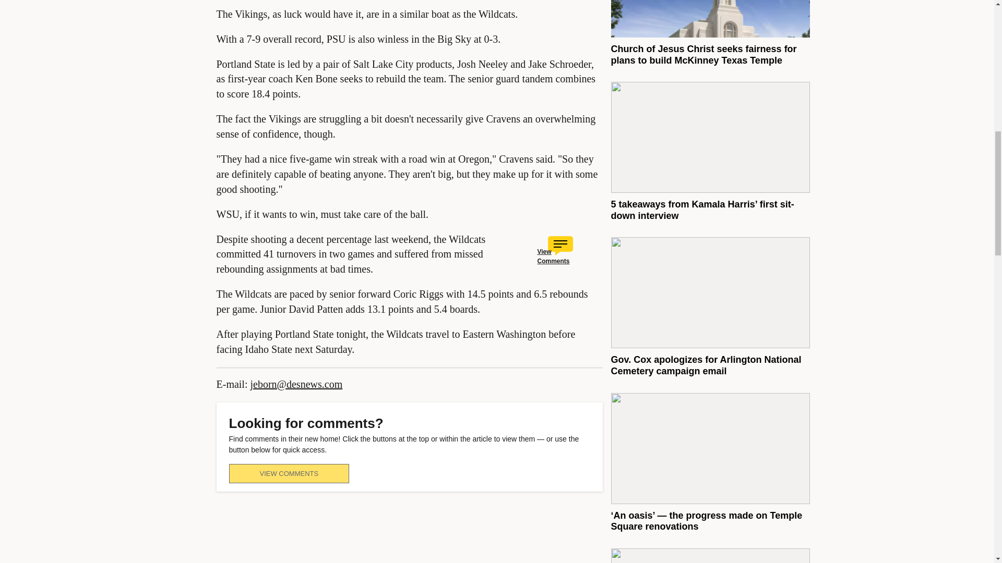 This screenshot has width=1002, height=563. Describe the element at coordinates (288, 473) in the screenshot. I see `VIEW COMMENTS` at that location.